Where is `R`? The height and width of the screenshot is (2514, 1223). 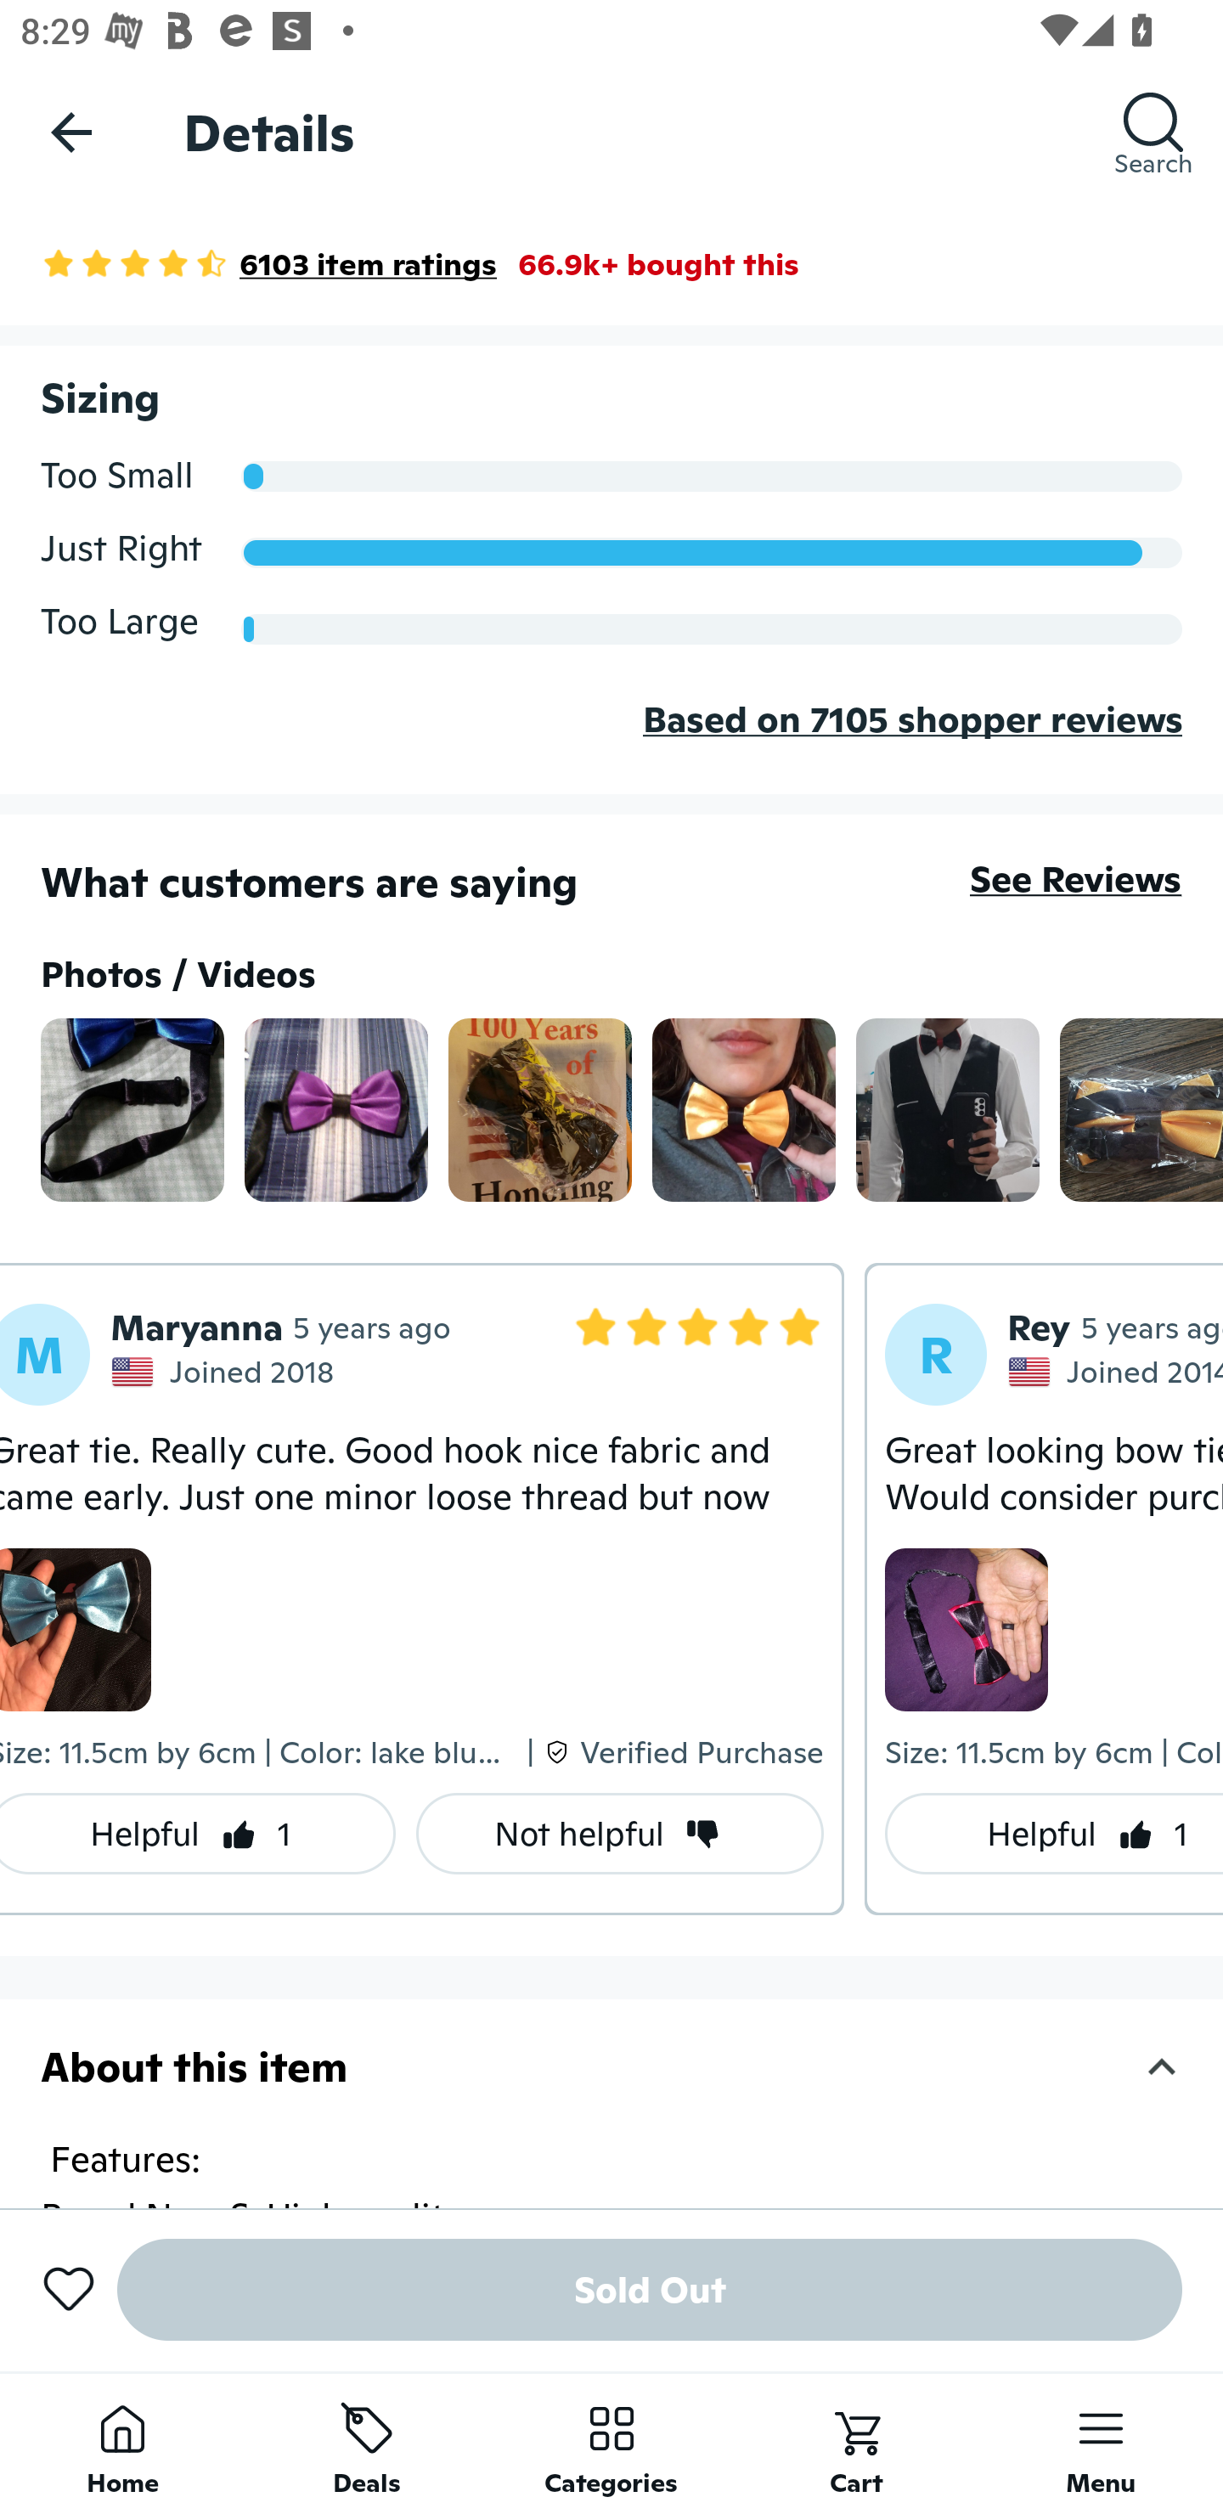 R is located at coordinates (936, 1355).